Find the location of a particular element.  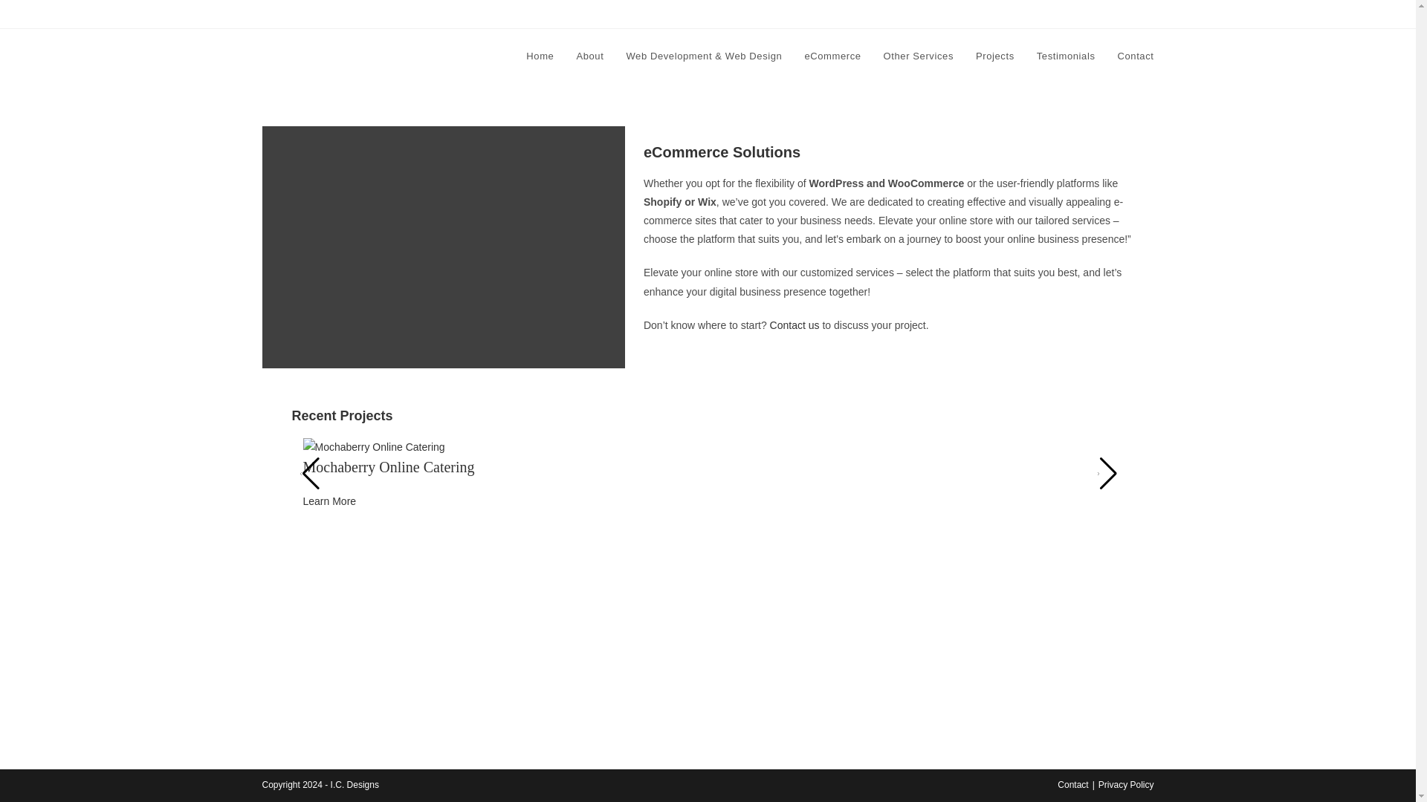

Testimonials is located at coordinates (1066, 56).